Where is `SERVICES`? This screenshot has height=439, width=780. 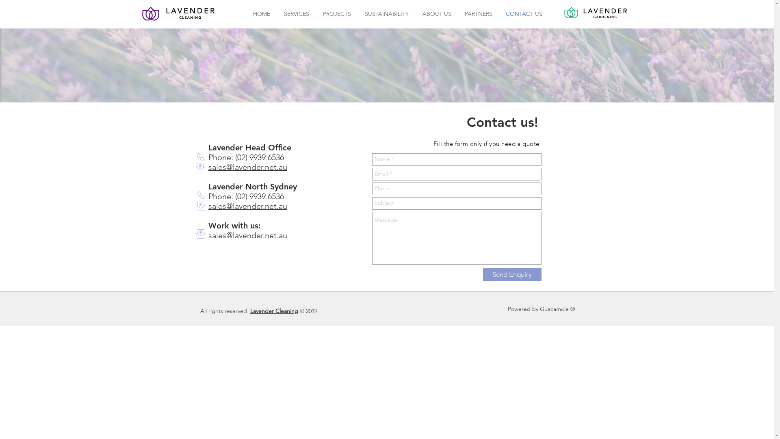 SERVICES is located at coordinates (297, 14).